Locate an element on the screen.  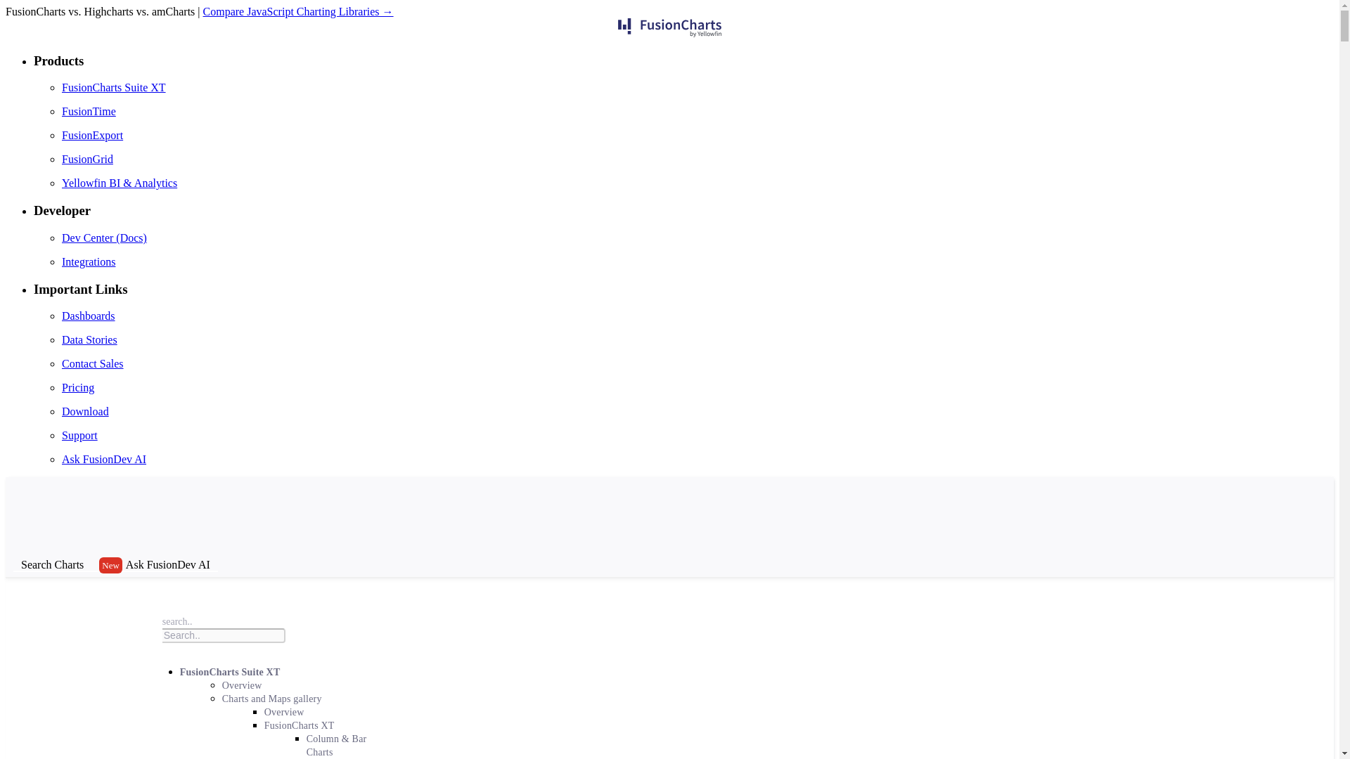
FusionCharts XT is located at coordinates (307, 725).